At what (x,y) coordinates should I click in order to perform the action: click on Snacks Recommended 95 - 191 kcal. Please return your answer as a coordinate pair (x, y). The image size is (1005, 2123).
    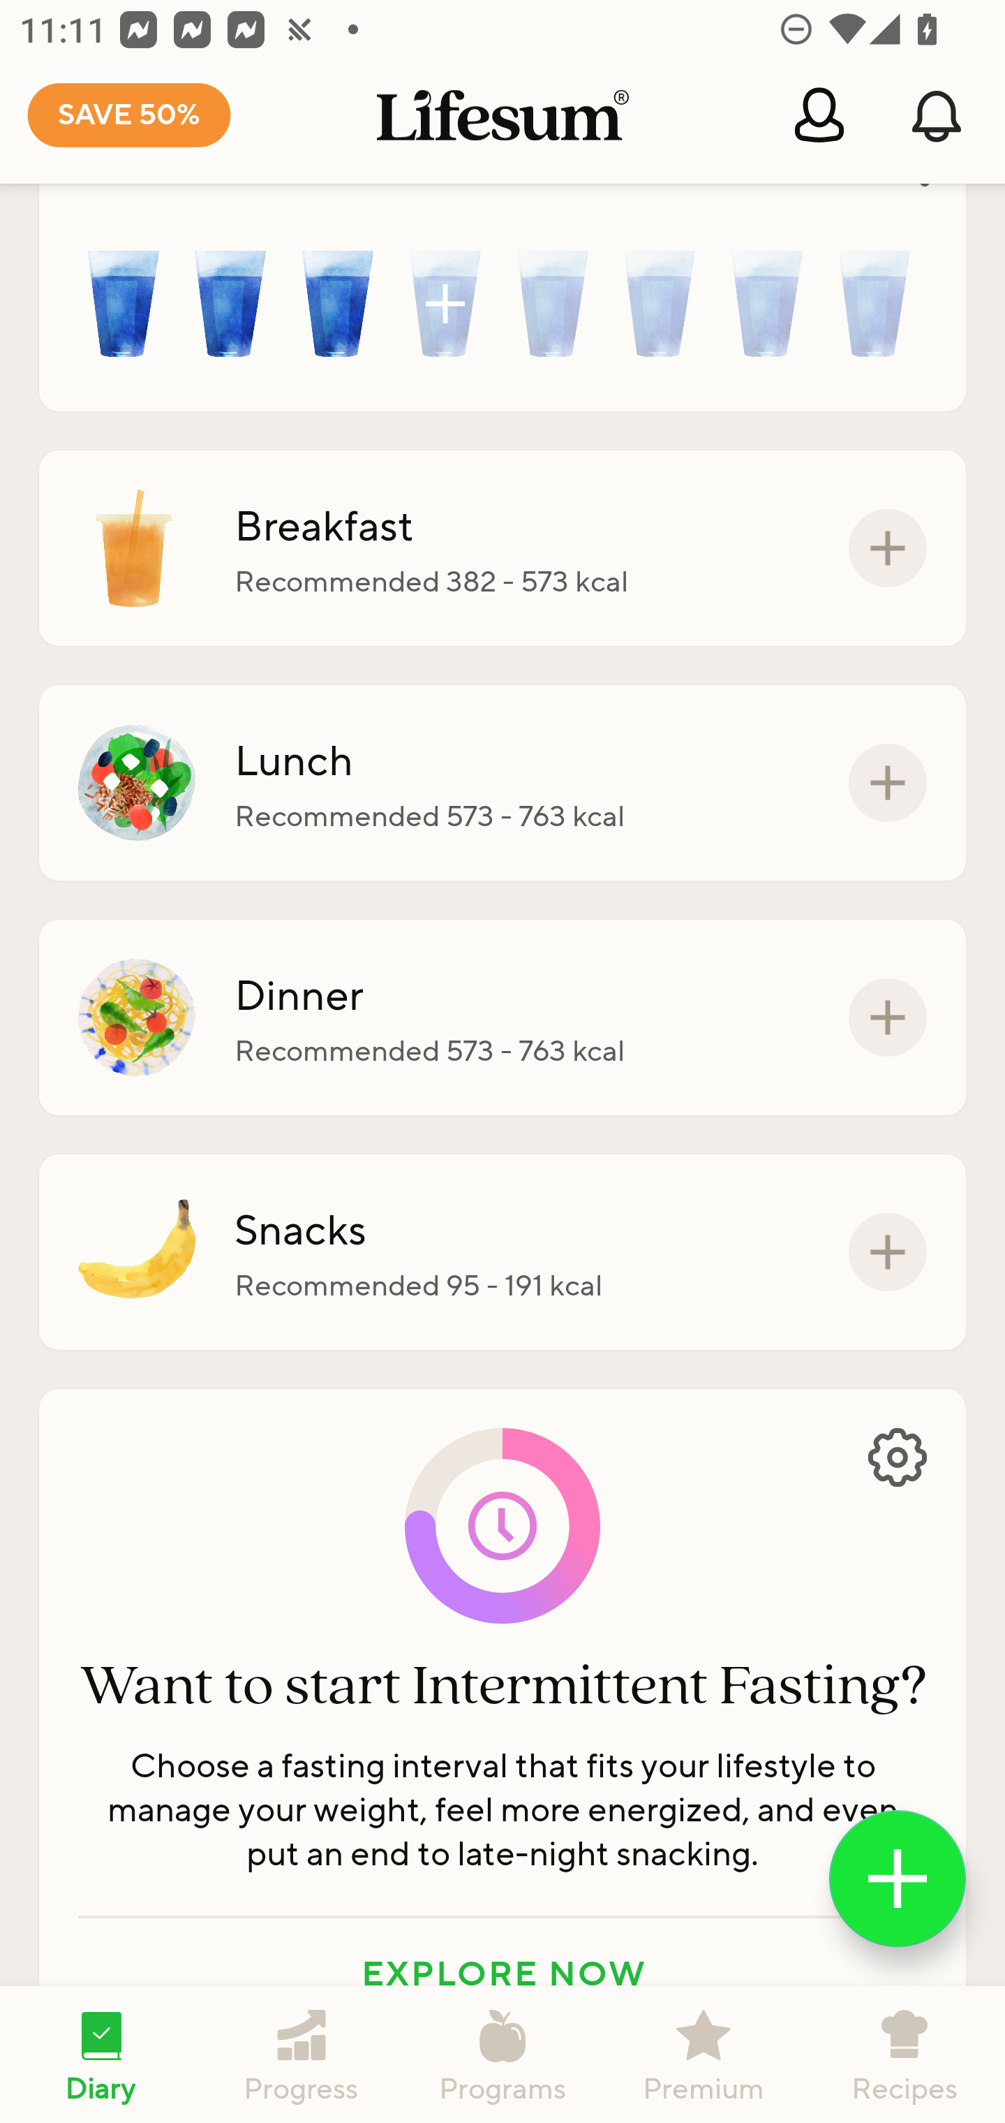
    Looking at the image, I should click on (502, 1252).